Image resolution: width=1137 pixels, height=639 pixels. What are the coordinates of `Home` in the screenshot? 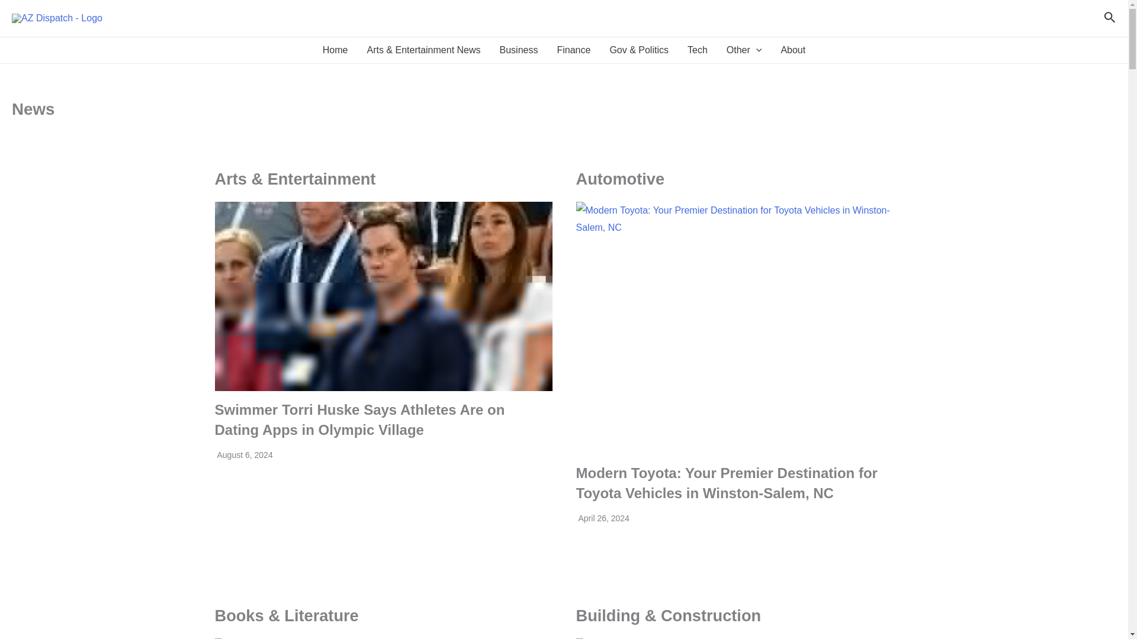 It's located at (335, 50).